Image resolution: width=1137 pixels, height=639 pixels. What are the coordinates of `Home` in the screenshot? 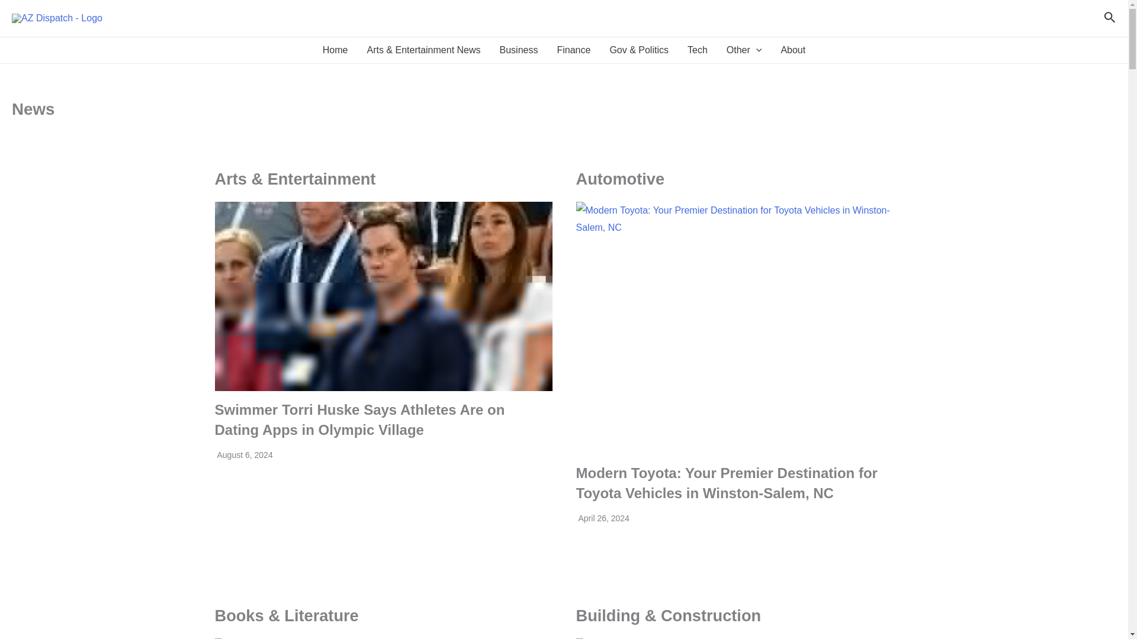 It's located at (335, 50).